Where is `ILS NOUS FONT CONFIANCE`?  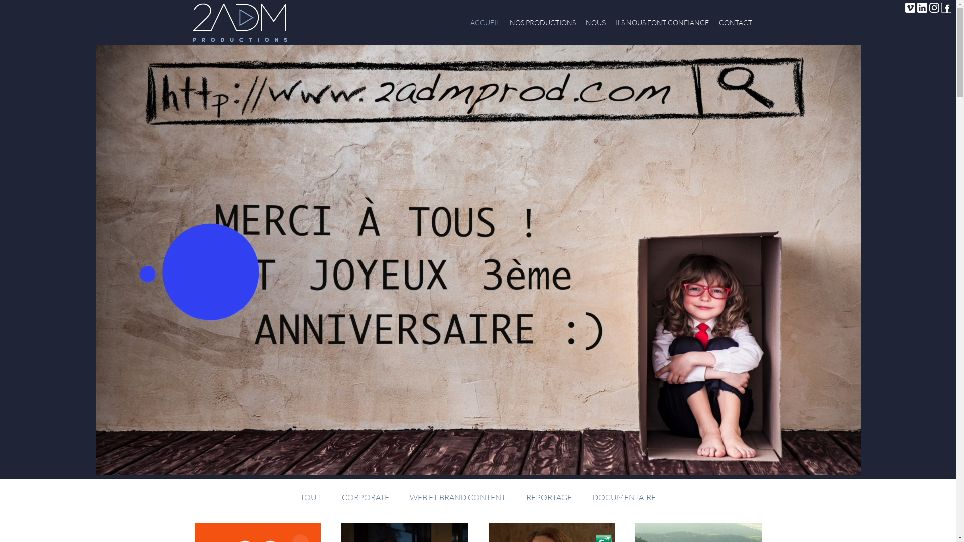
ILS NOUS FONT CONFIANCE is located at coordinates (662, 23).